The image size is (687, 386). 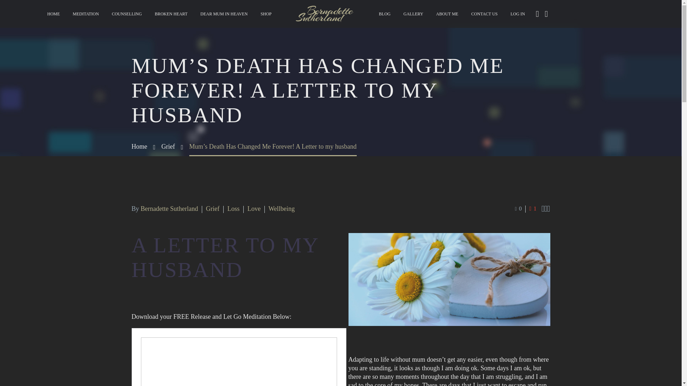 What do you see at coordinates (212, 209) in the screenshot?
I see `View all posts in Grief` at bounding box center [212, 209].